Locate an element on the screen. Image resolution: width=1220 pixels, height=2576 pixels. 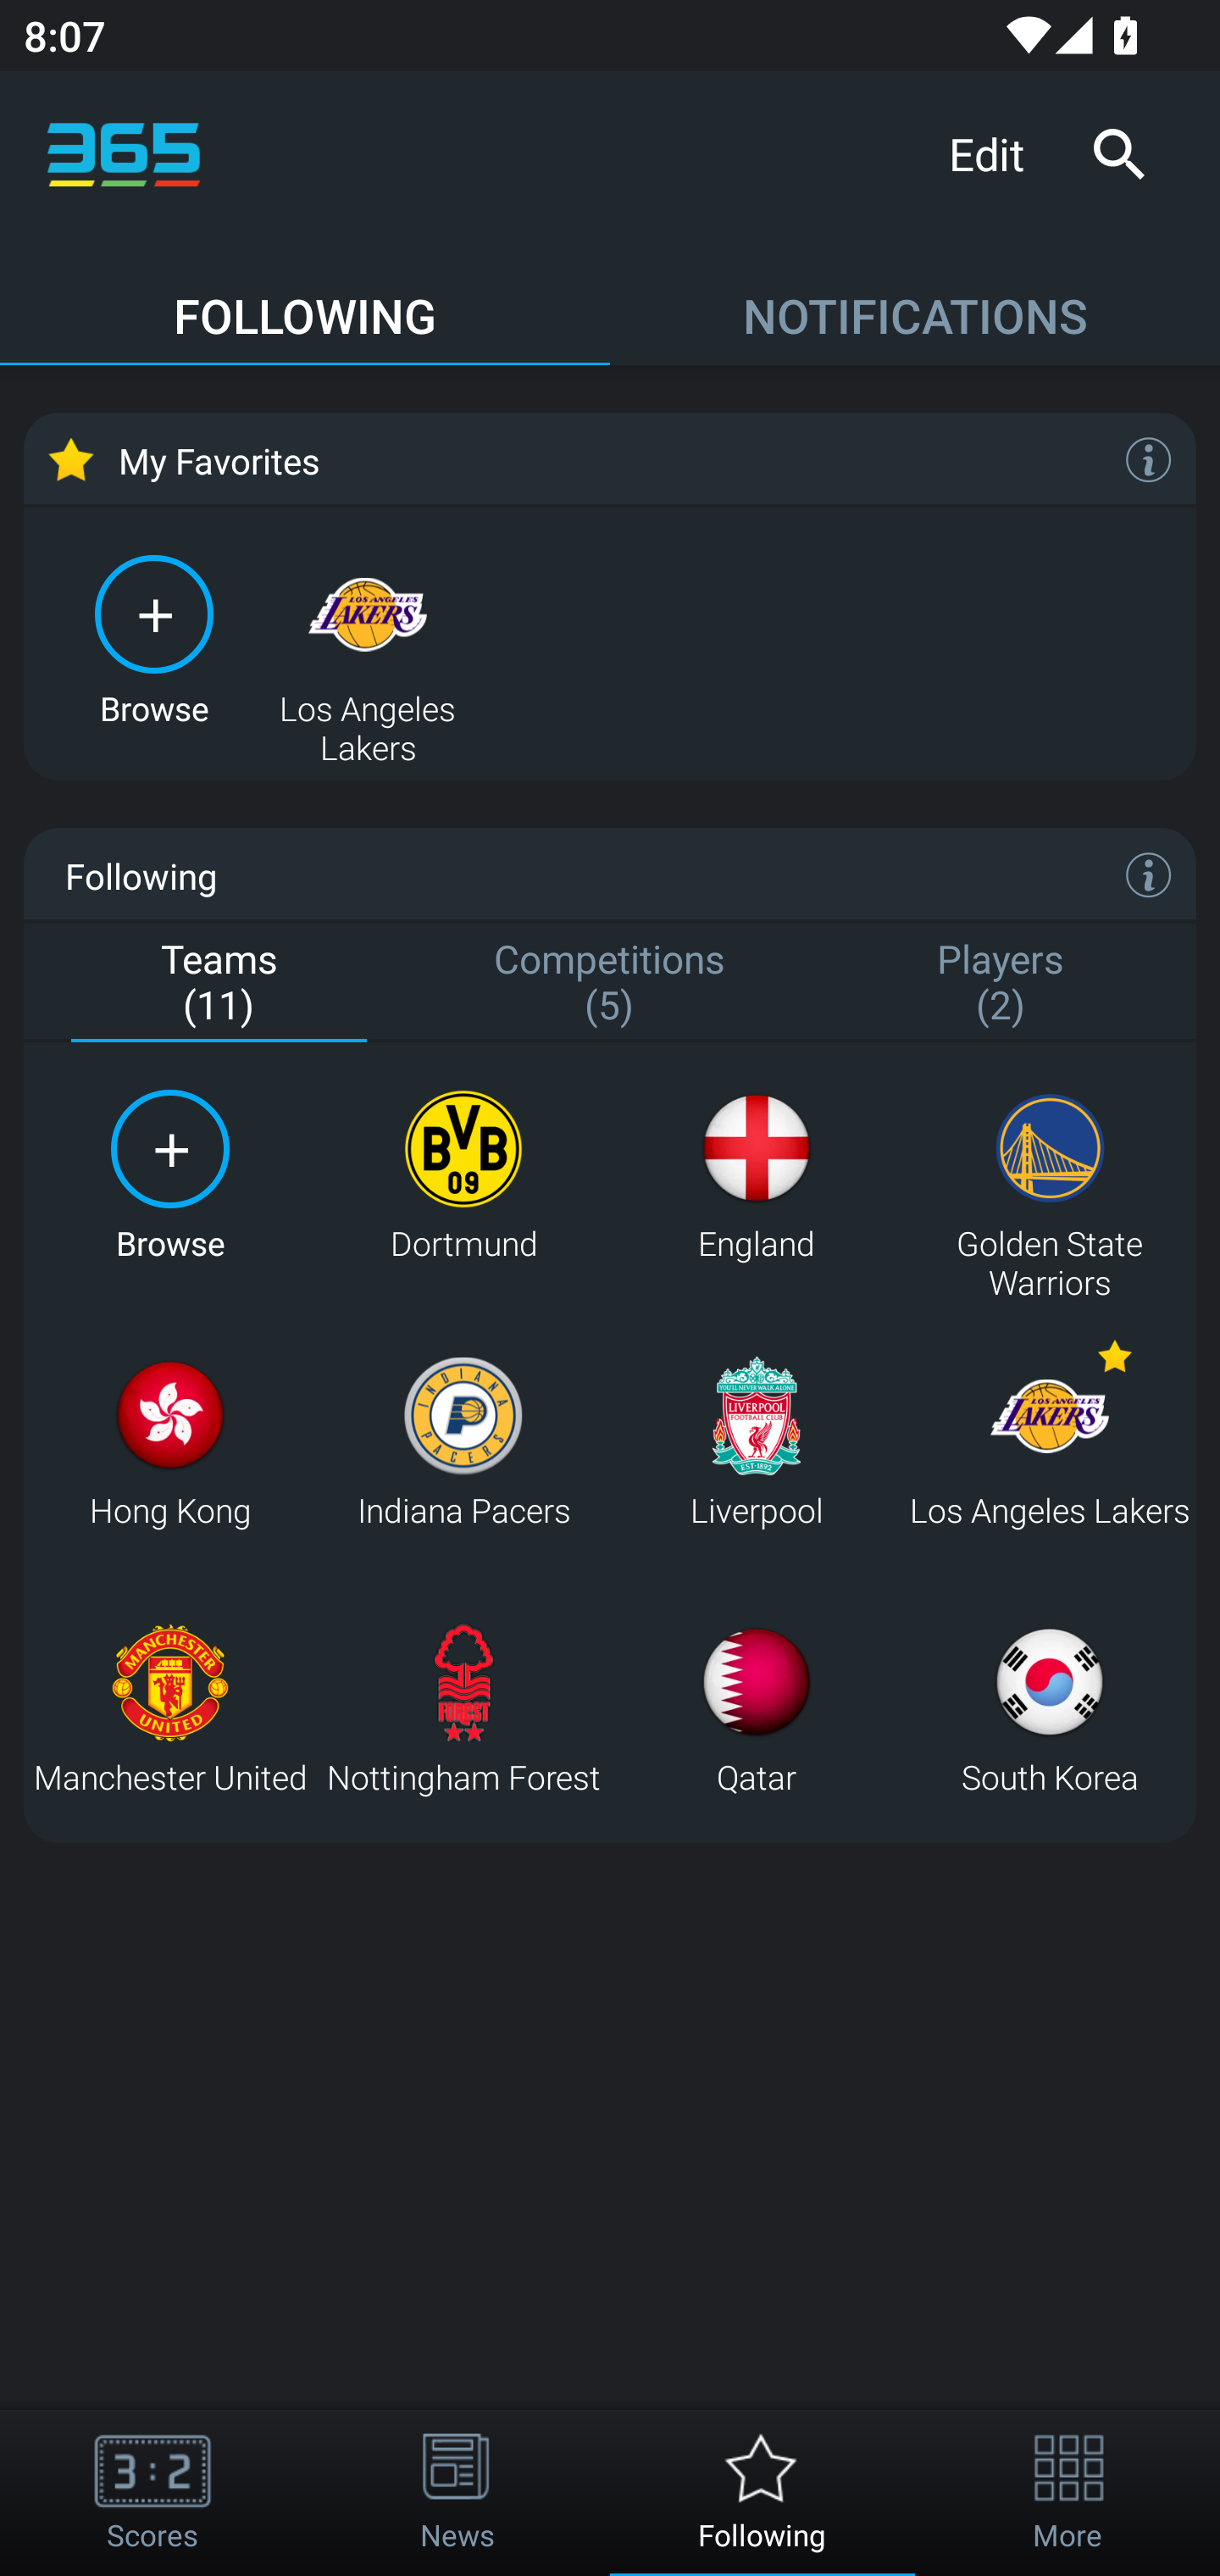
Nottingham Forest is located at coordinates (463, 1708).